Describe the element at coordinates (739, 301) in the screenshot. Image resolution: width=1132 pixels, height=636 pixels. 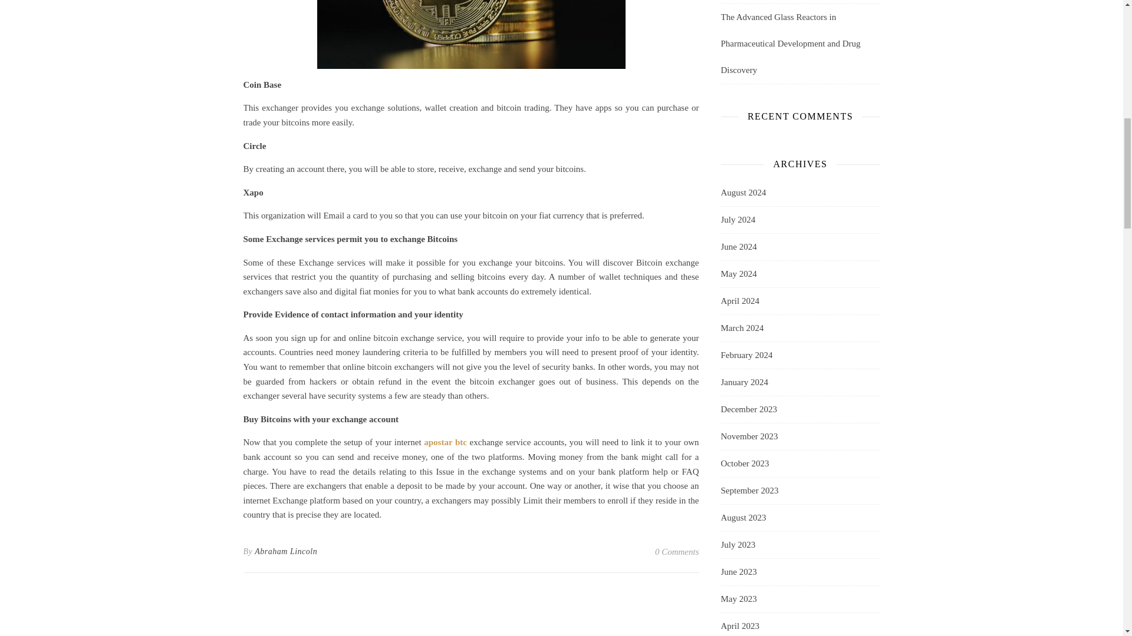
I see `April 2024` at that location.